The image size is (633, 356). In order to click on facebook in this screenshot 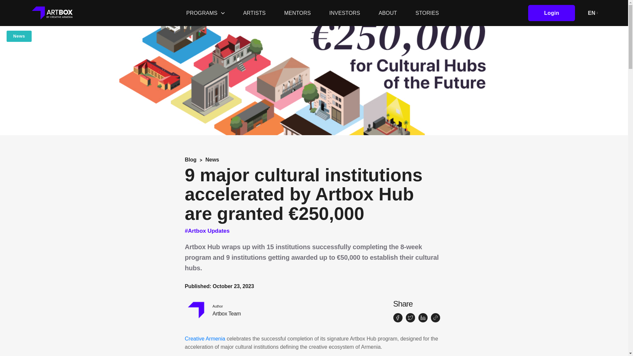, I will do `click(398, 318)`.